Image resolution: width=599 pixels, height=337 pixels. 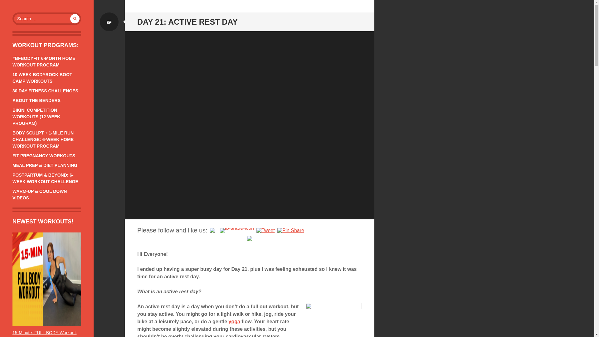 What do you see at coordinates (265, 231) in the screenshot?
I see `Tweet` at bounding box center [265, 231].